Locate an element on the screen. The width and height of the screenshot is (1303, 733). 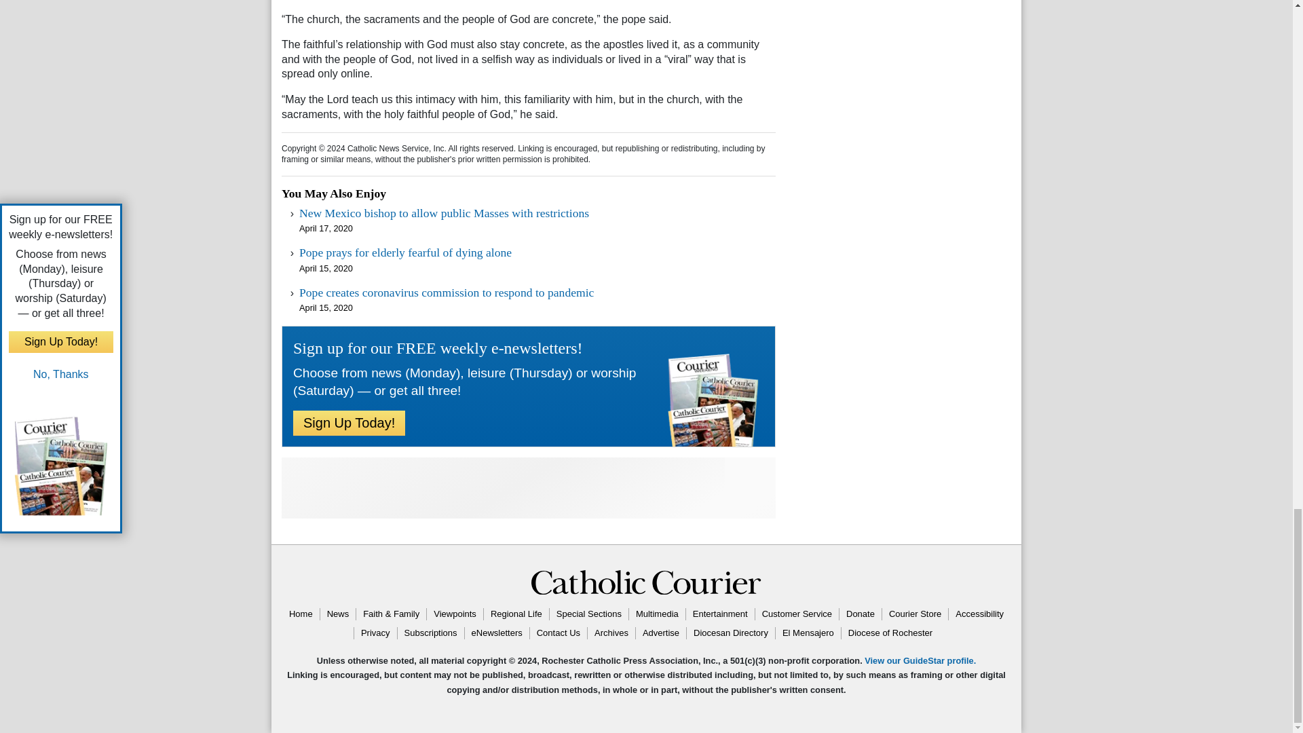
3rd party ad content is located at coordinates (528, 487).